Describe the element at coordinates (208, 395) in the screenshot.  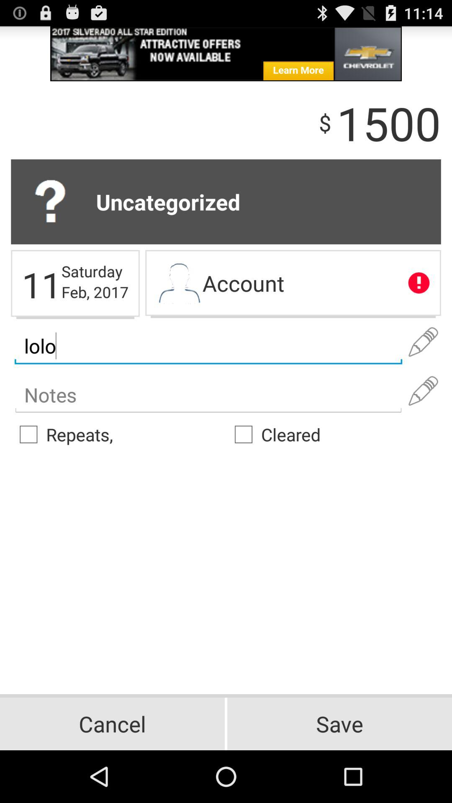
I see `enter some notes` at that location.